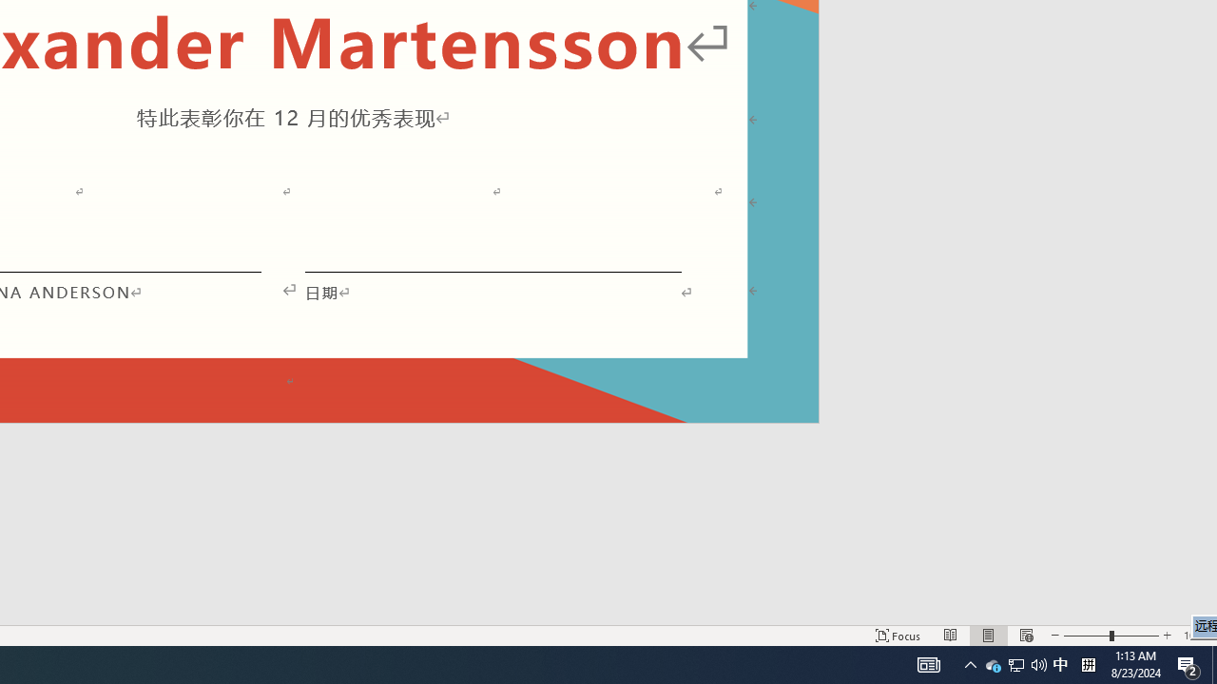 This screenshot has height=684, width=1217. What do you see at coordinates (1167, 635) in the screenshot?
I see `Zoom In` at bounding box center [1167, 635].